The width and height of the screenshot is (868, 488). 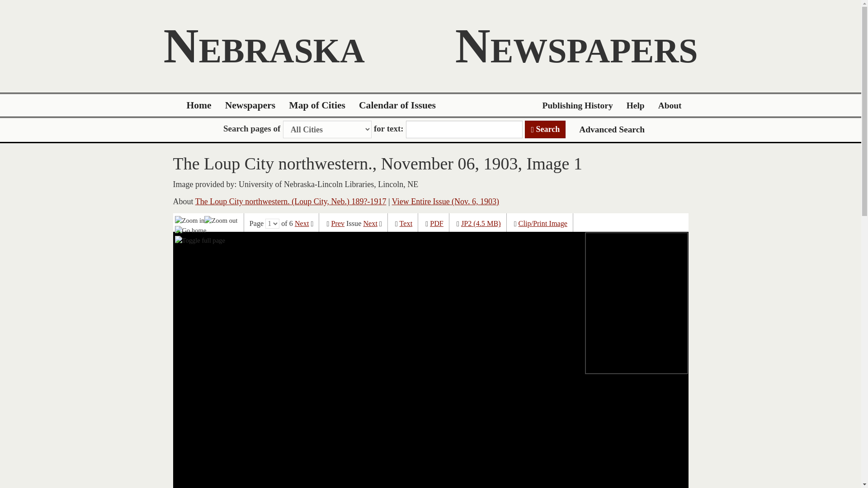 I want to click on Map of Cities, so click(x=317, y=105).